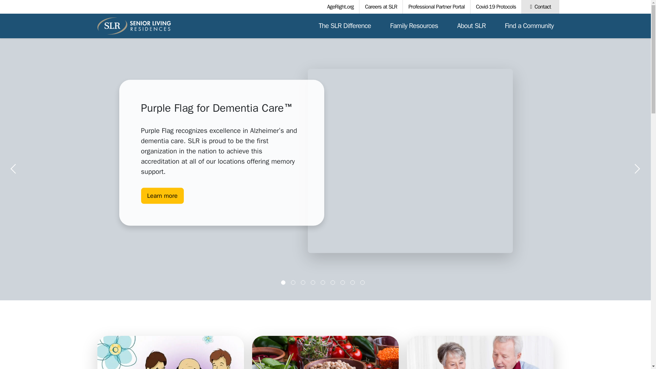 This screenshot has width=656, height=369. Describe the element at coordinates (345, 26) in the screenshot. I see `The SLR Difference` at that location.